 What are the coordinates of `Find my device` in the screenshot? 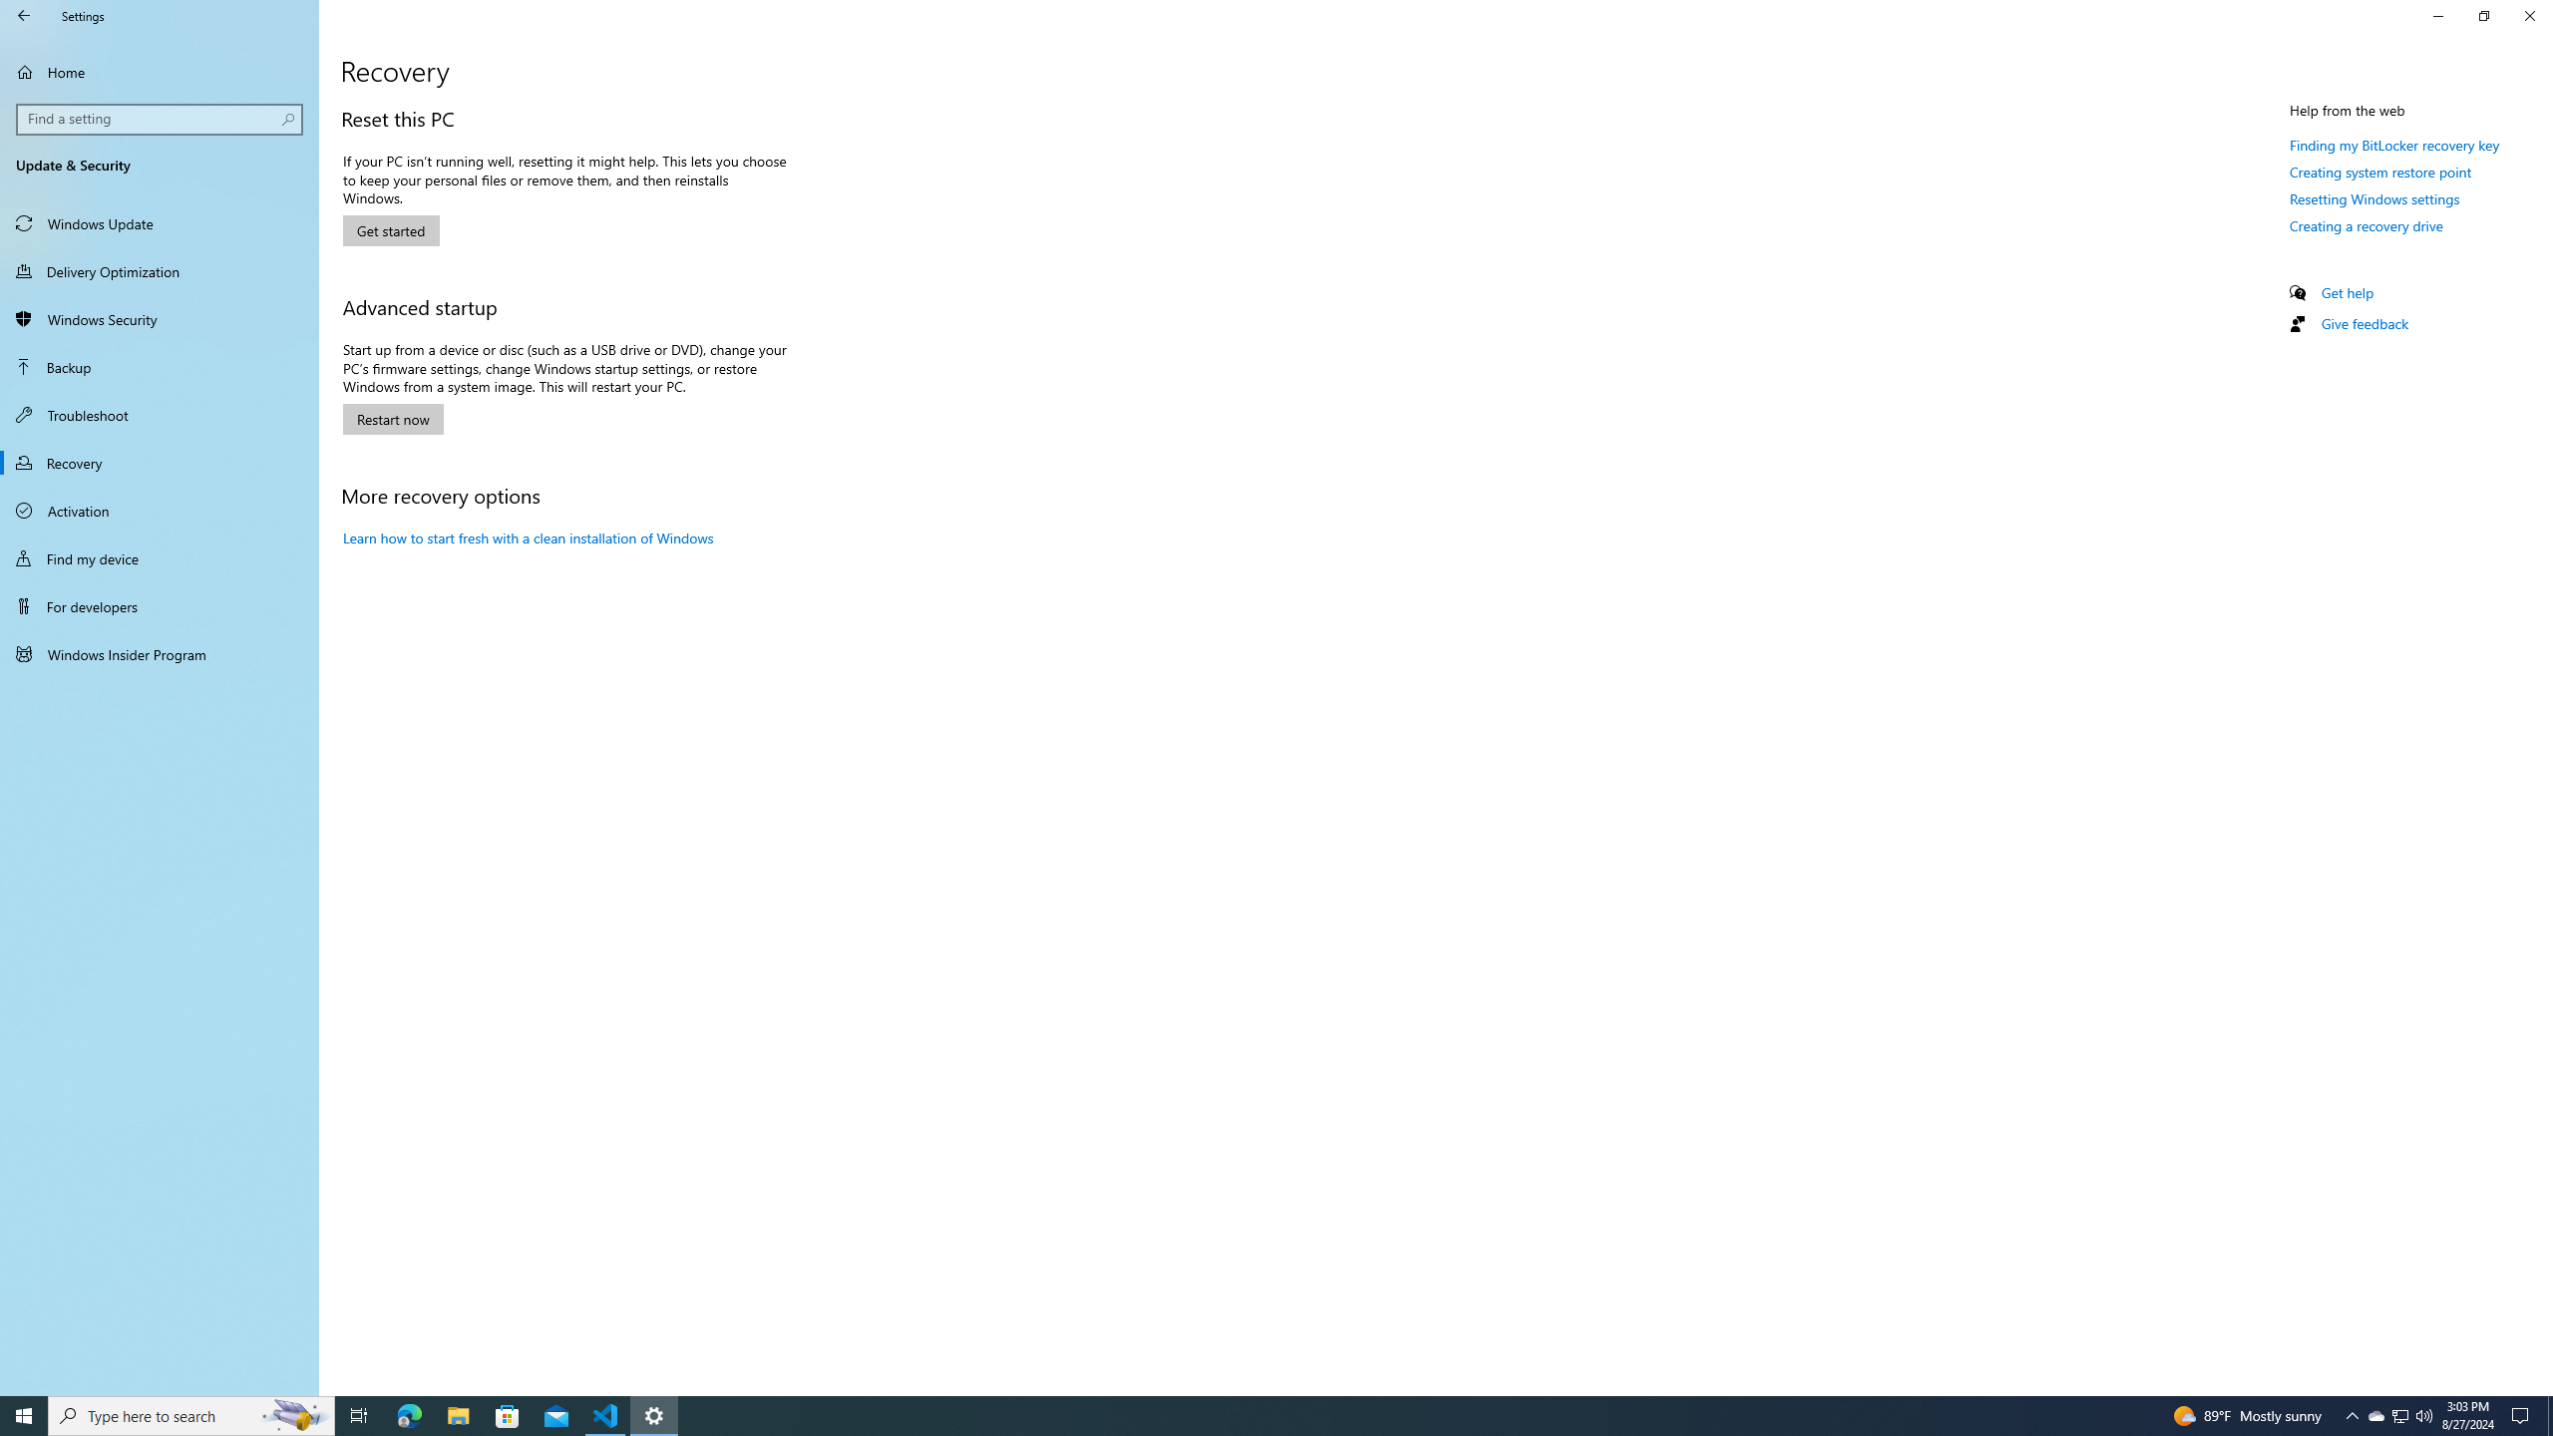 It's located at (160, 558).